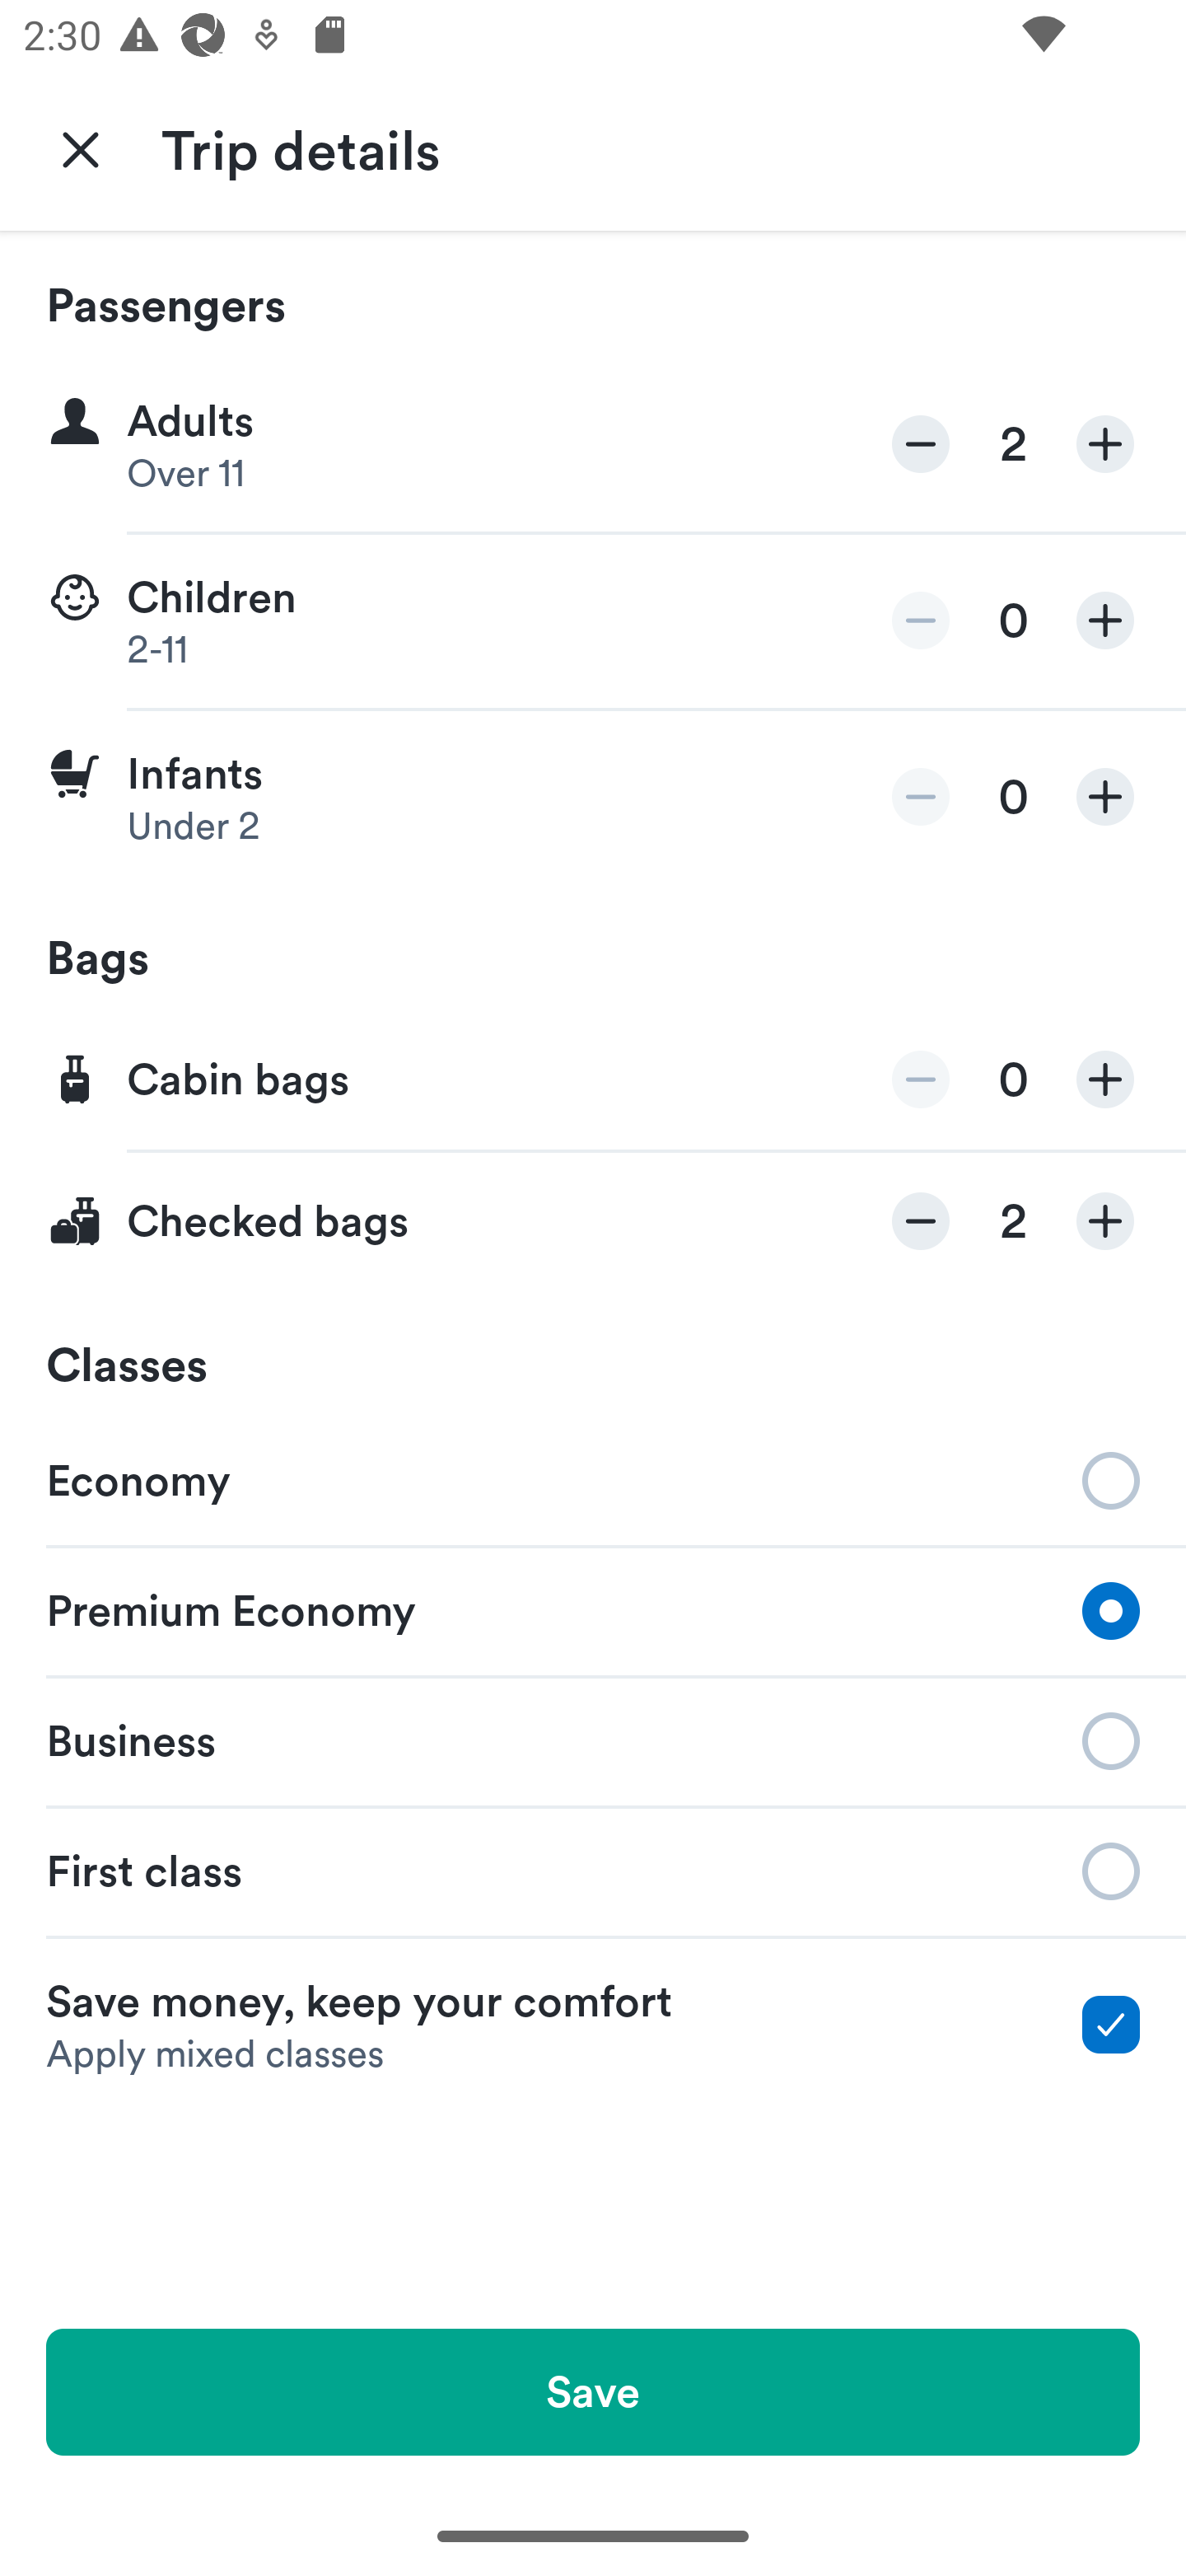 This screenshot has width=1186, height=2571. Describe the element at coordinates (593, 1478) in the screenshot. I see `Economy` at that location.